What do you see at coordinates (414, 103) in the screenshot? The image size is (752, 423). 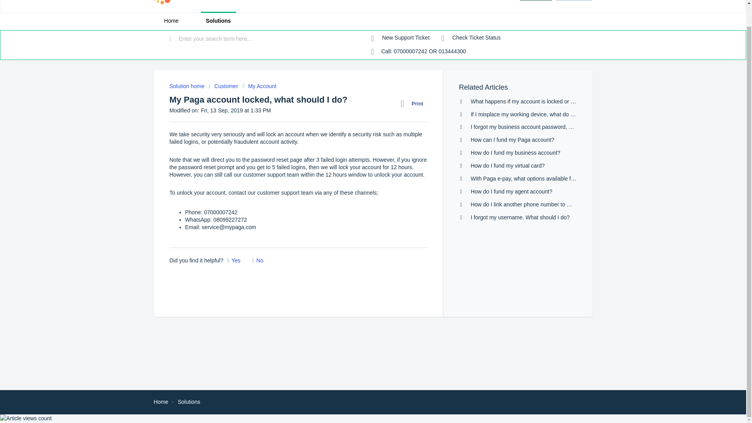 I see `Print` at bounding box center [414, 103].